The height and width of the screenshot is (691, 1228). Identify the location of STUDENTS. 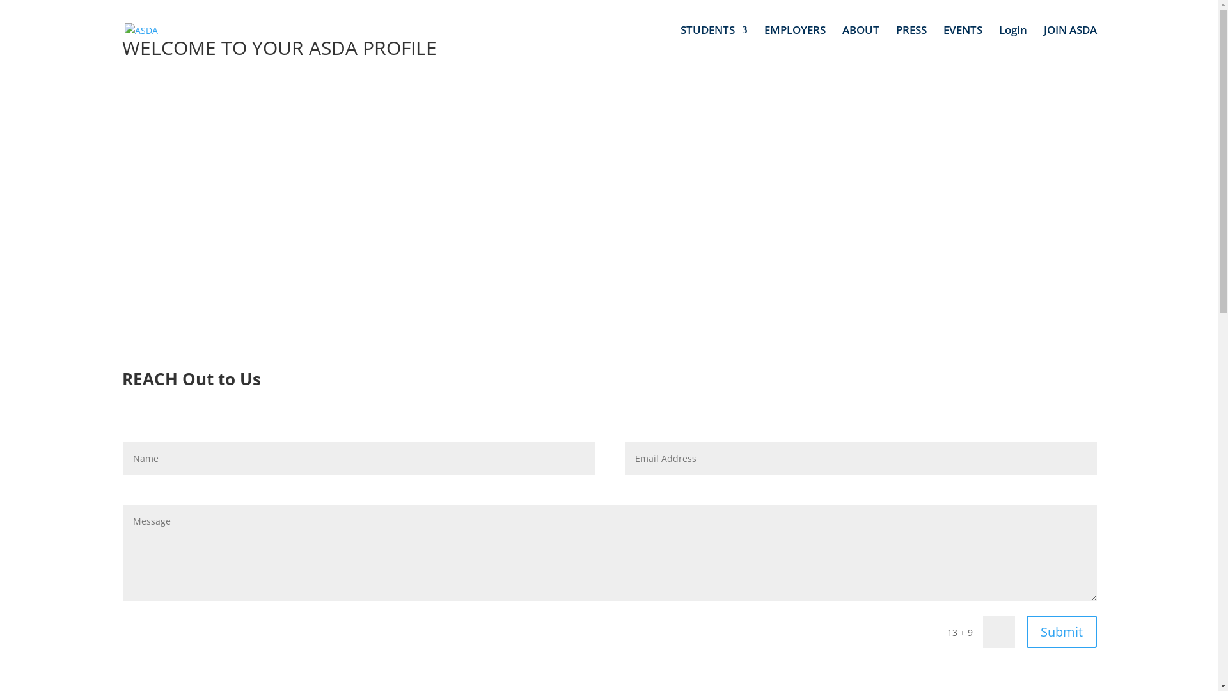
(714, 43).